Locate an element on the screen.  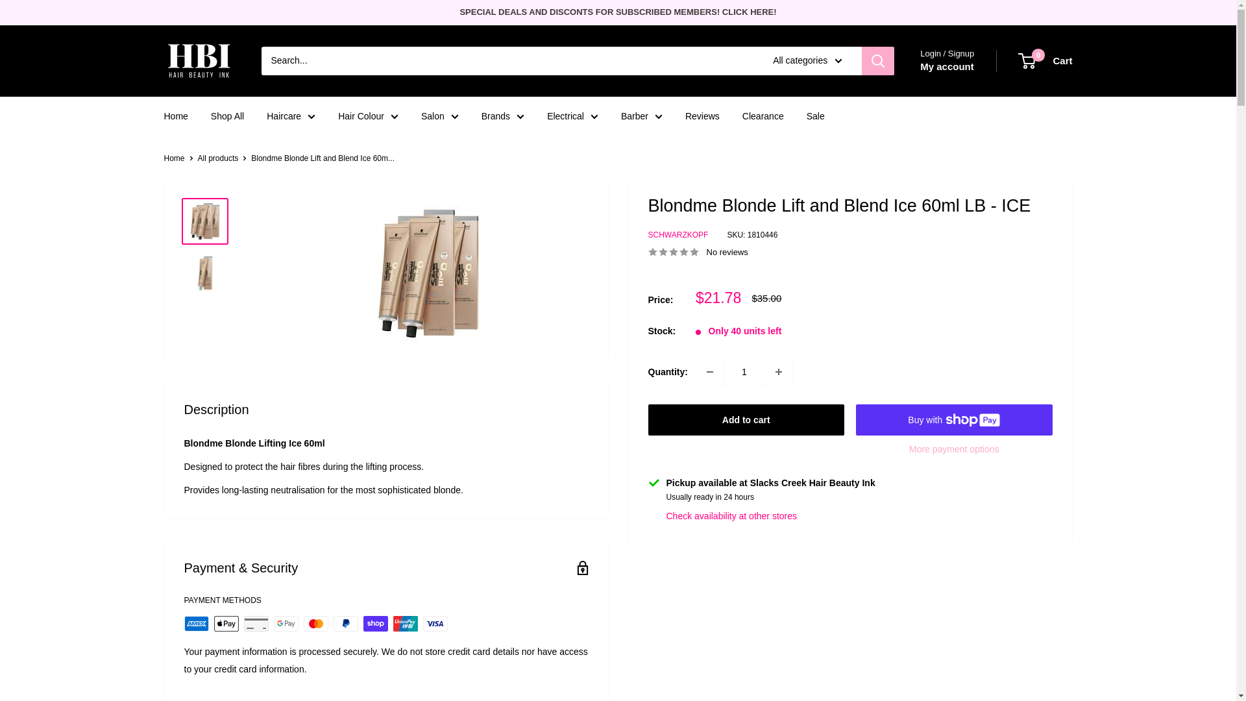
Haircare is located at coordinates (291, 116).